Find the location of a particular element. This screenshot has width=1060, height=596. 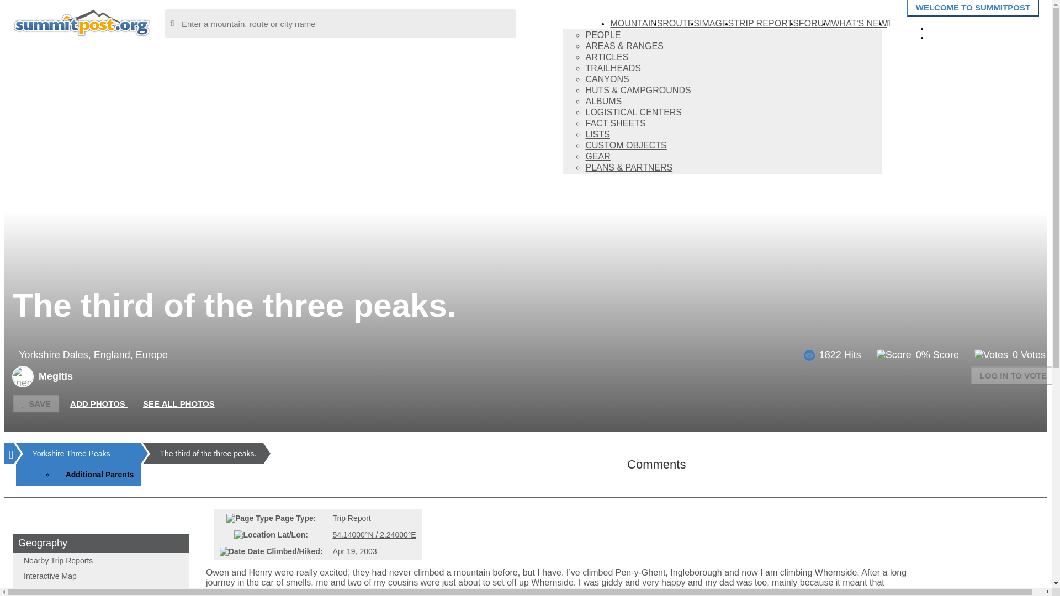

megitis is located at coordinates (23, 376).